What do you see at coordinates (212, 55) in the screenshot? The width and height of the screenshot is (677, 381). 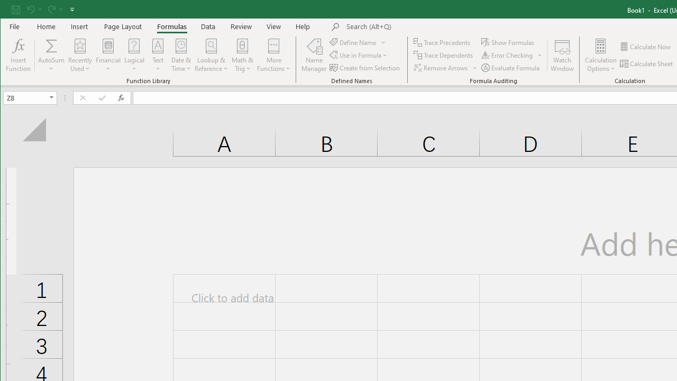 I see `Lookup & Reference` at bounding box center [212, 55].